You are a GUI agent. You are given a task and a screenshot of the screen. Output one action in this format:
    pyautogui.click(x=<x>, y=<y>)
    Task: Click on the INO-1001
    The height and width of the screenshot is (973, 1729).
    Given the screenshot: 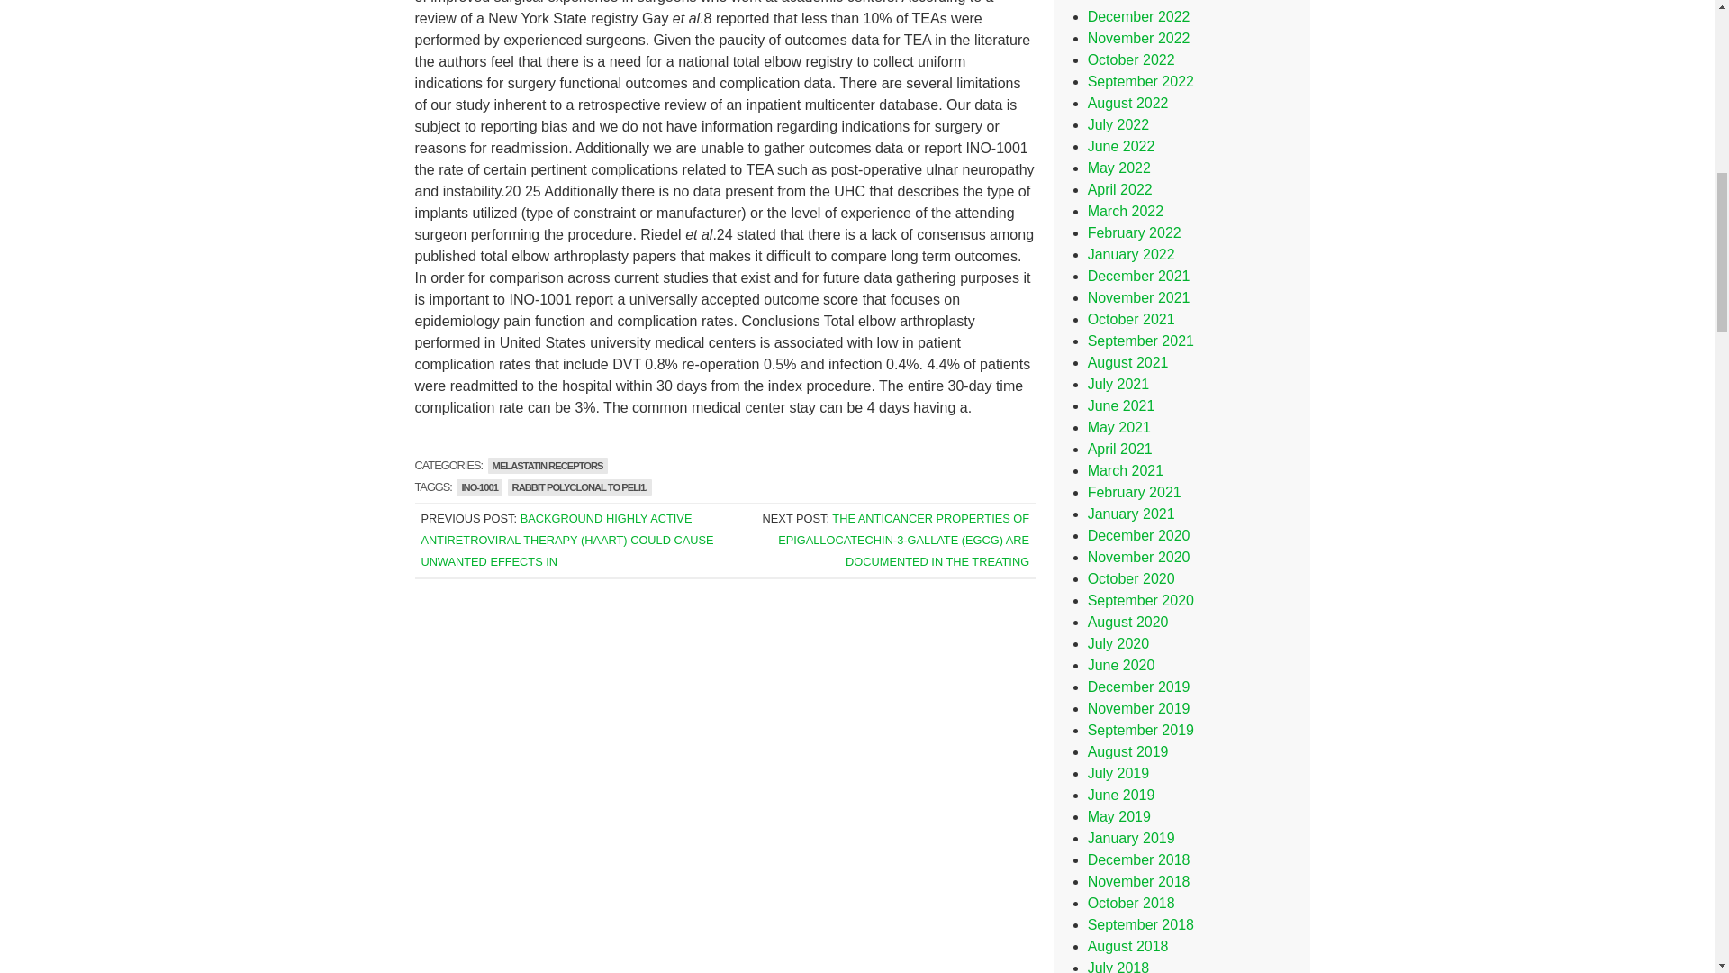 What is the action you would take?
    pyautogui.click(x=479, y=486)
    